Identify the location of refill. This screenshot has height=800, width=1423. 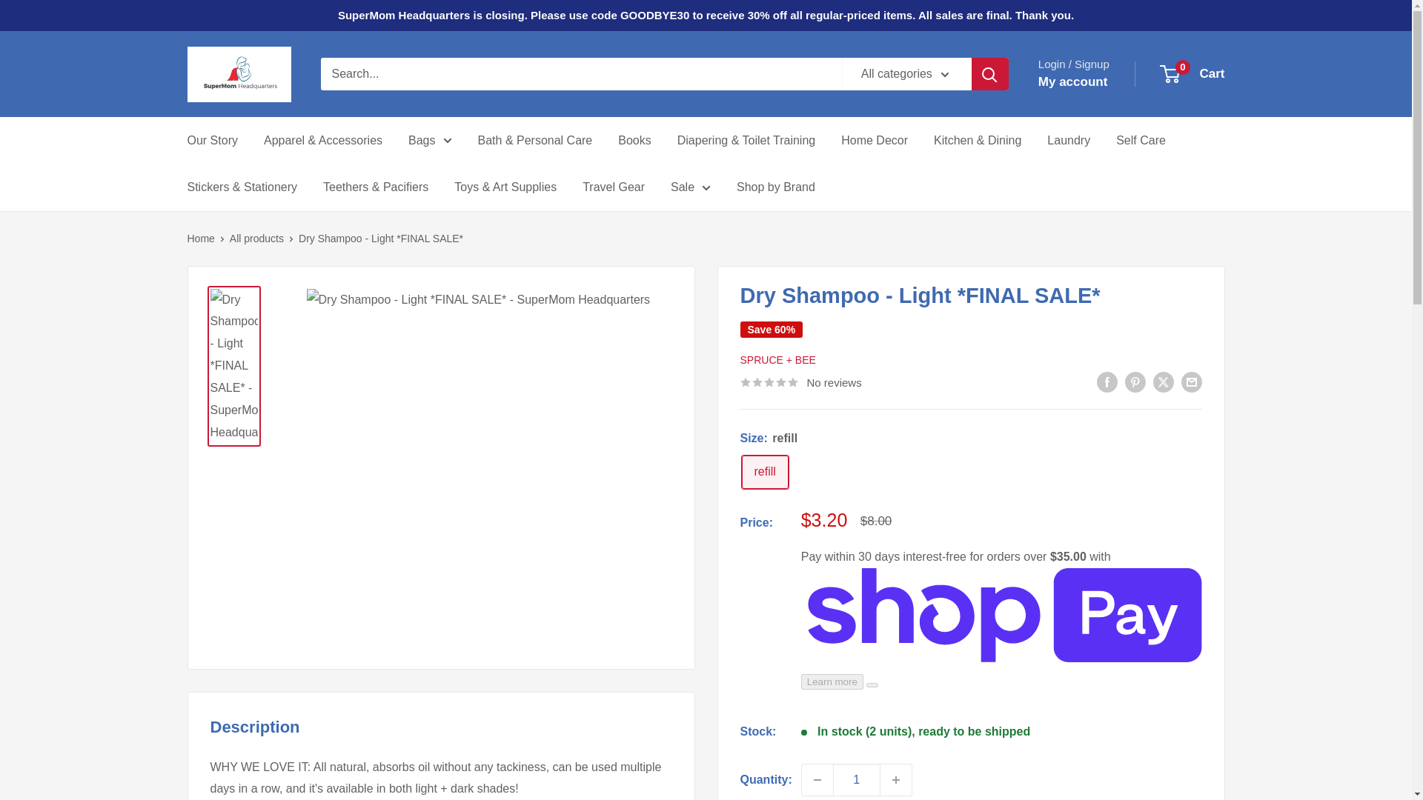
(765, 471).